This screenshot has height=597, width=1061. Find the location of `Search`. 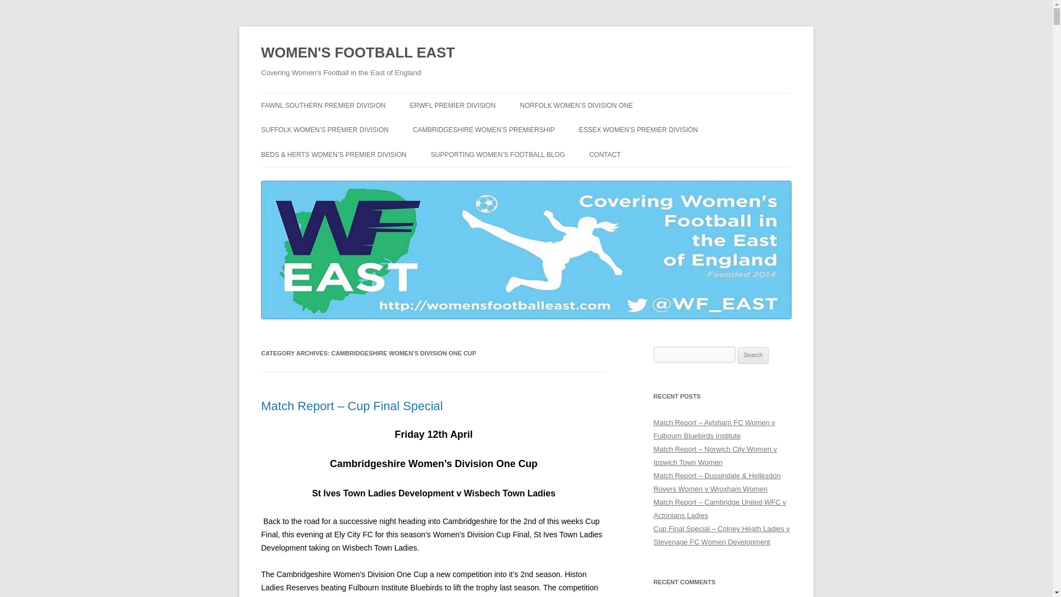

Search is located at coordinates (753, 355).